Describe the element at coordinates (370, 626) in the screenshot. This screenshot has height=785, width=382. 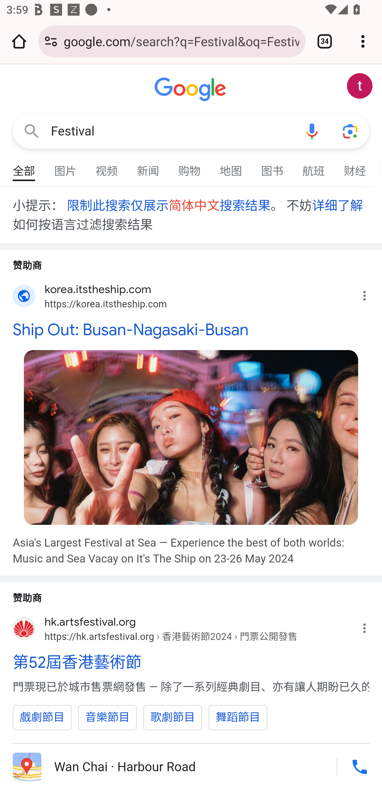
I see `为什么会显示该广告？` at that location.